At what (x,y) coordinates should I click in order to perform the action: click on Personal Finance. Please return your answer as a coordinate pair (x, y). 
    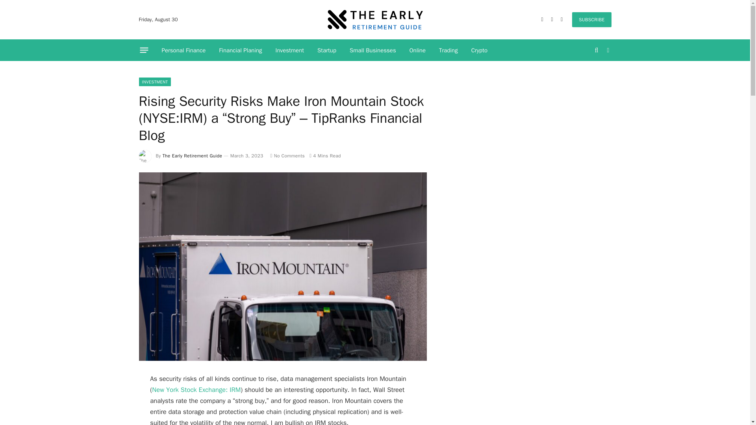
    Looking at the image, I should click on (183, 50).